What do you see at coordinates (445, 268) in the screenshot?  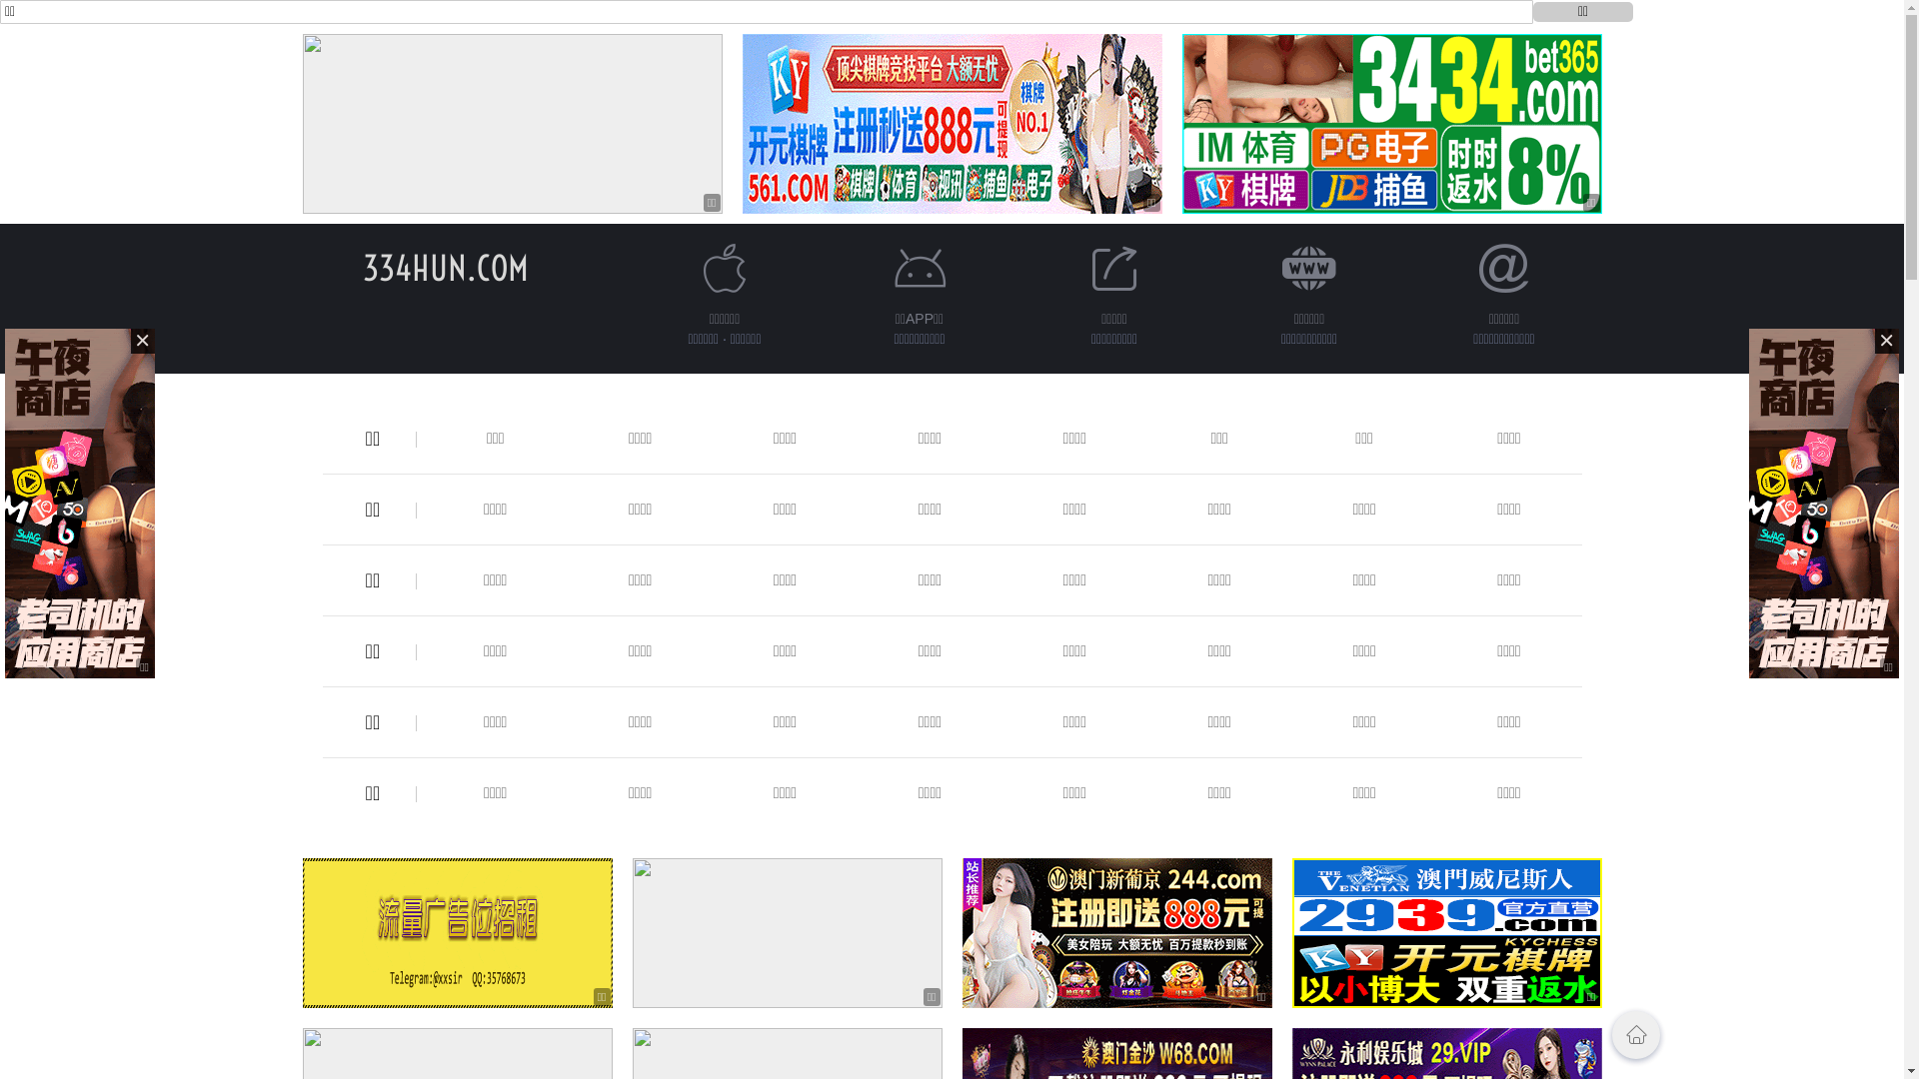 I see `334HUN.COM` at bounding box center [445, 268].